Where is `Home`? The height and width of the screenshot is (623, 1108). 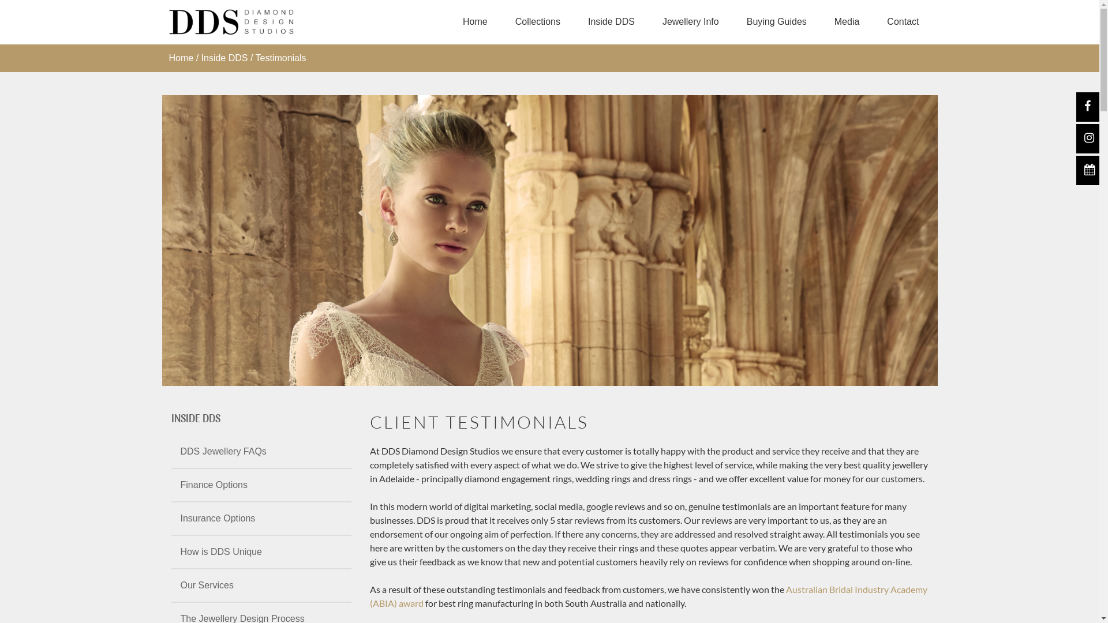 Home is located at coordinates (476, 22).